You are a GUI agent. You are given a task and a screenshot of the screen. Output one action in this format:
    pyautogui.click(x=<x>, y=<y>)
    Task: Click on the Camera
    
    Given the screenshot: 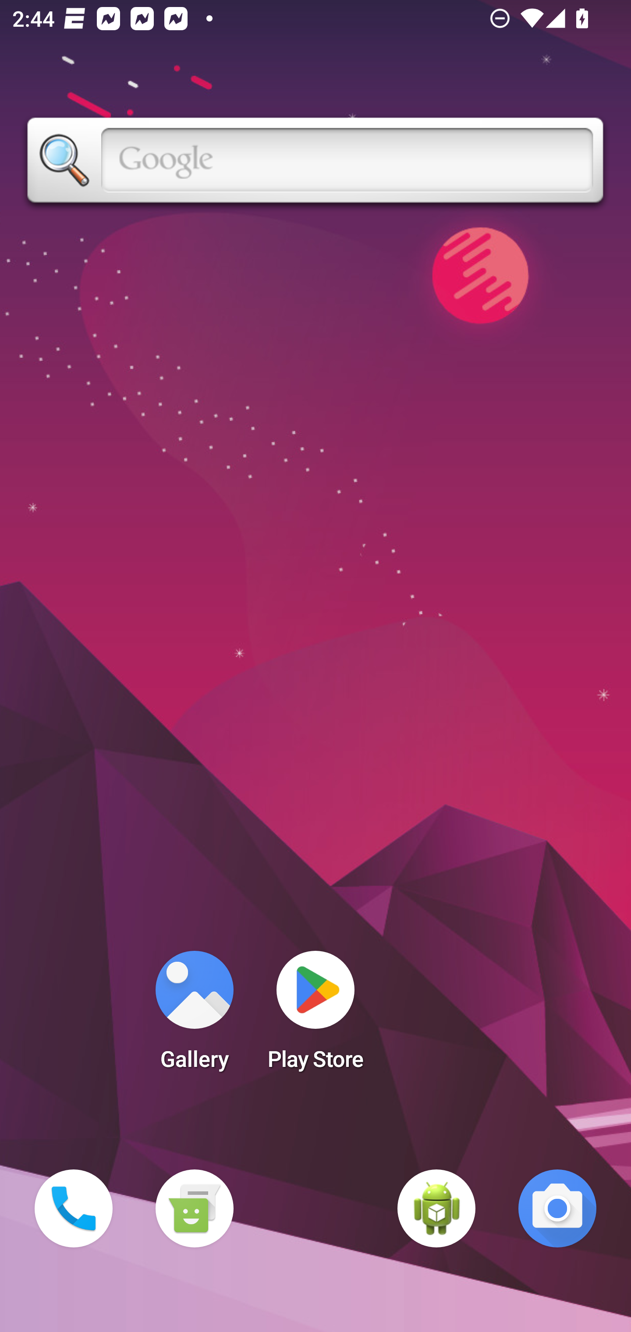 What is the action you would take?
    pyautogui.click(x=557, y=1208)
    